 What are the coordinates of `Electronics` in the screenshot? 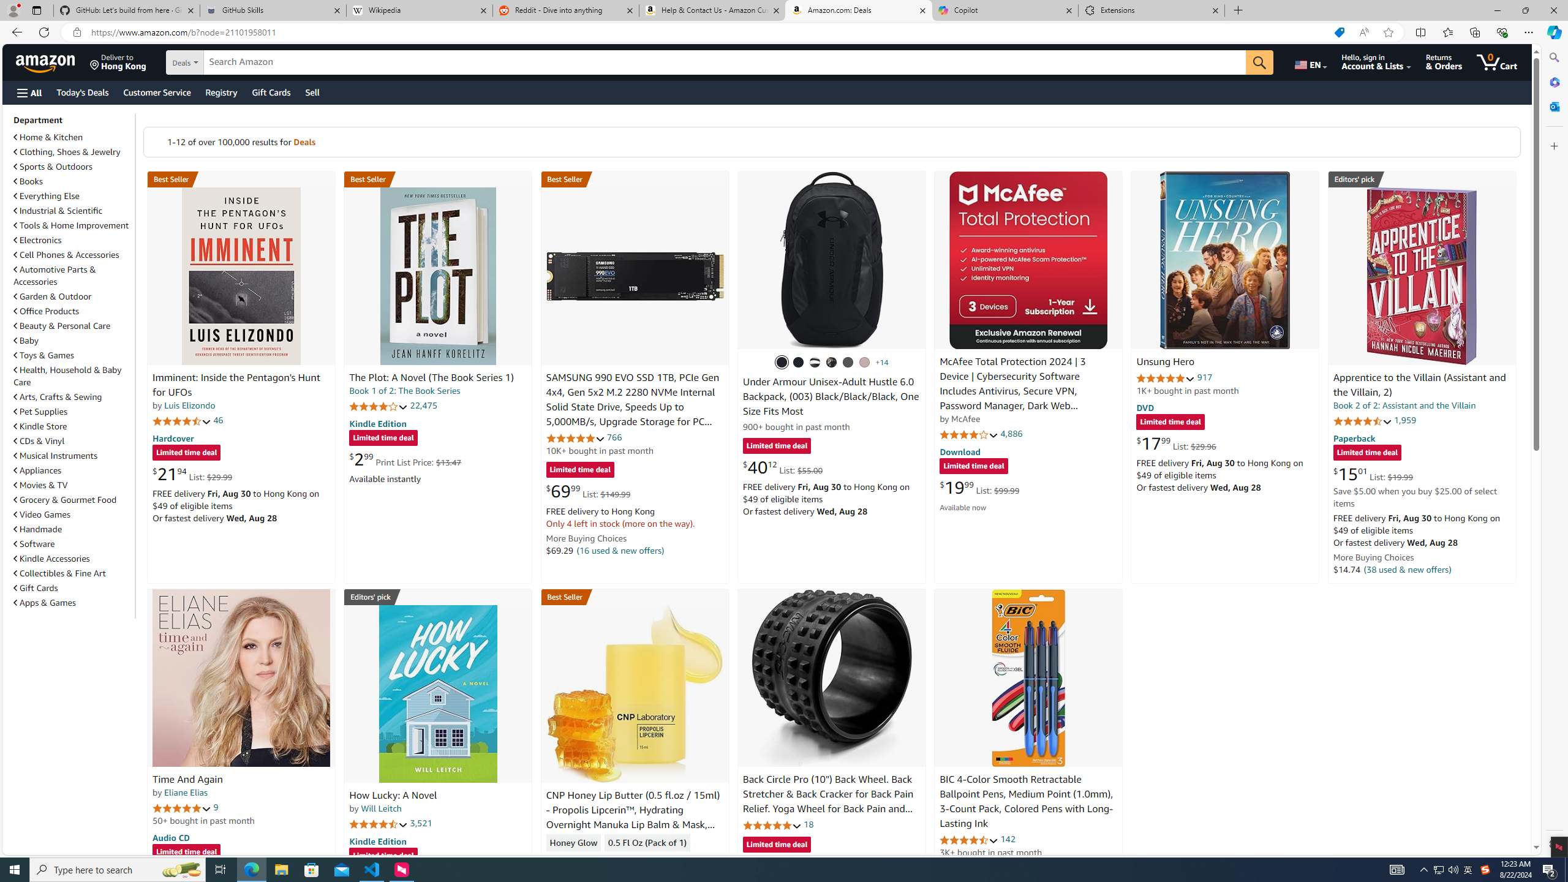 It's located at (37, 240).